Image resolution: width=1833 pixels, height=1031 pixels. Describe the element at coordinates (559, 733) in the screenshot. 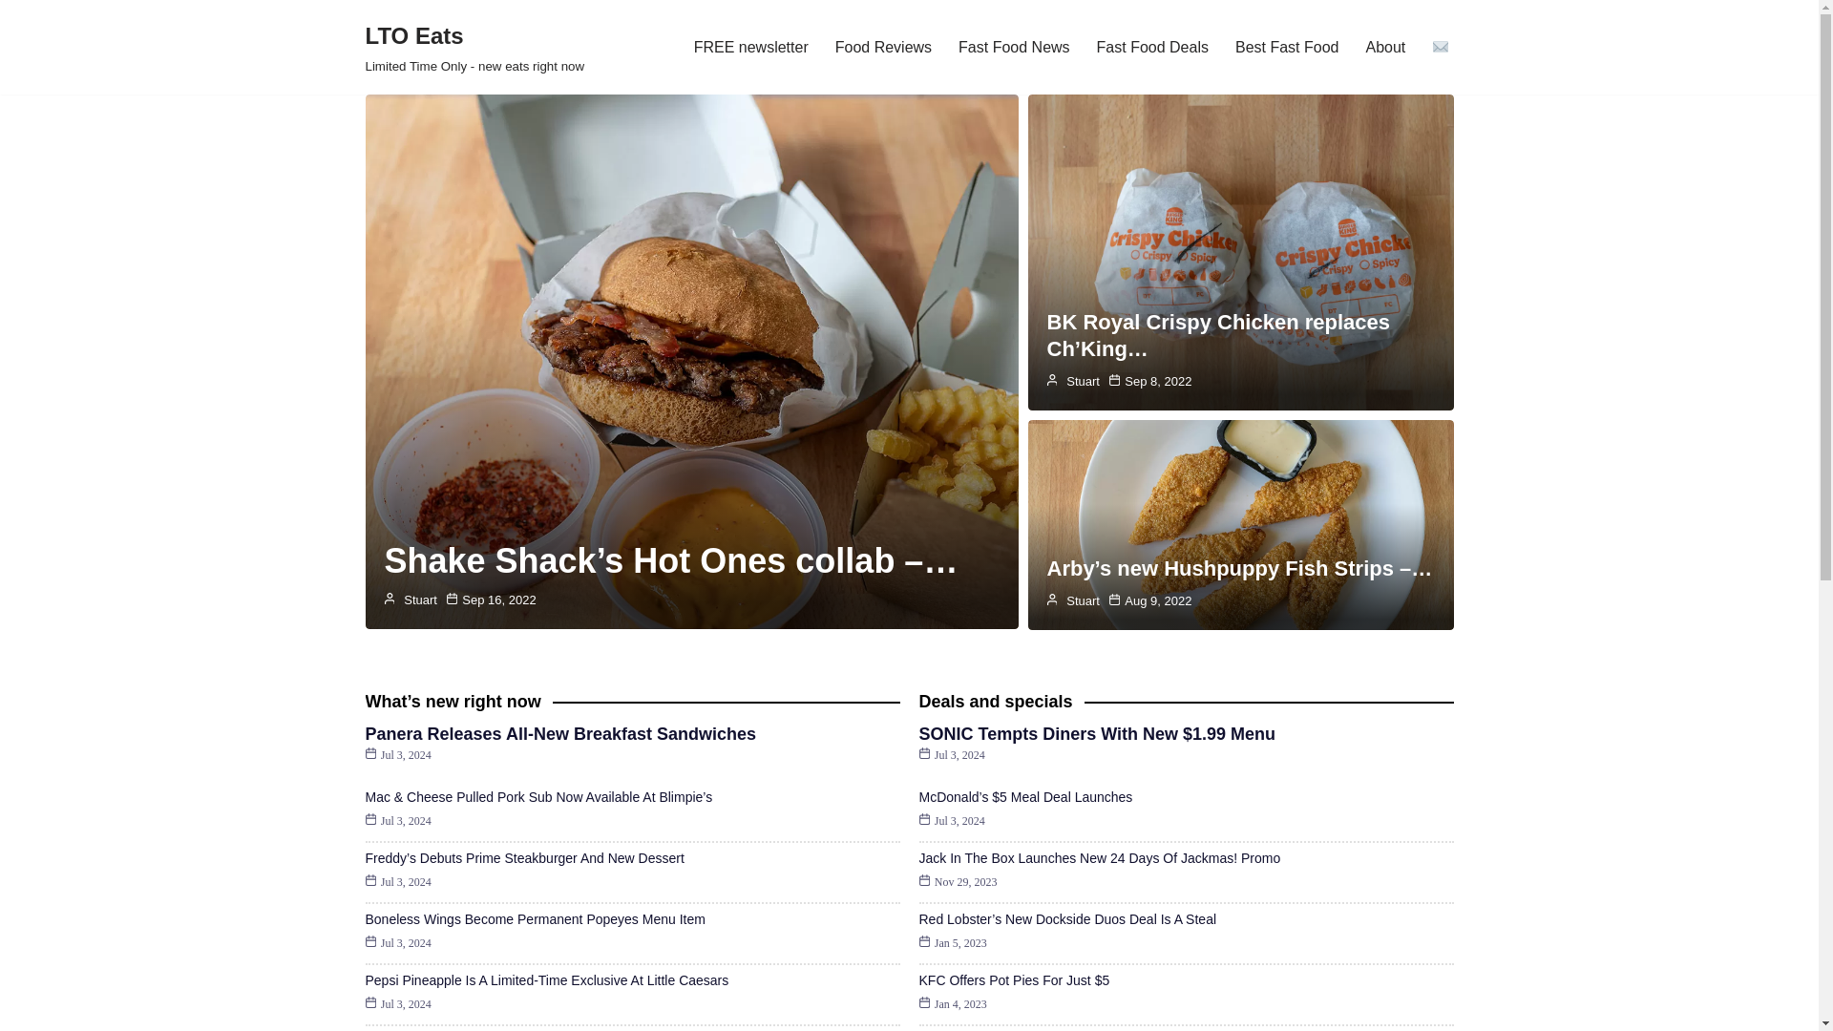

I see `Panera Releases All-New Breakfast Sandwiches` at that location.